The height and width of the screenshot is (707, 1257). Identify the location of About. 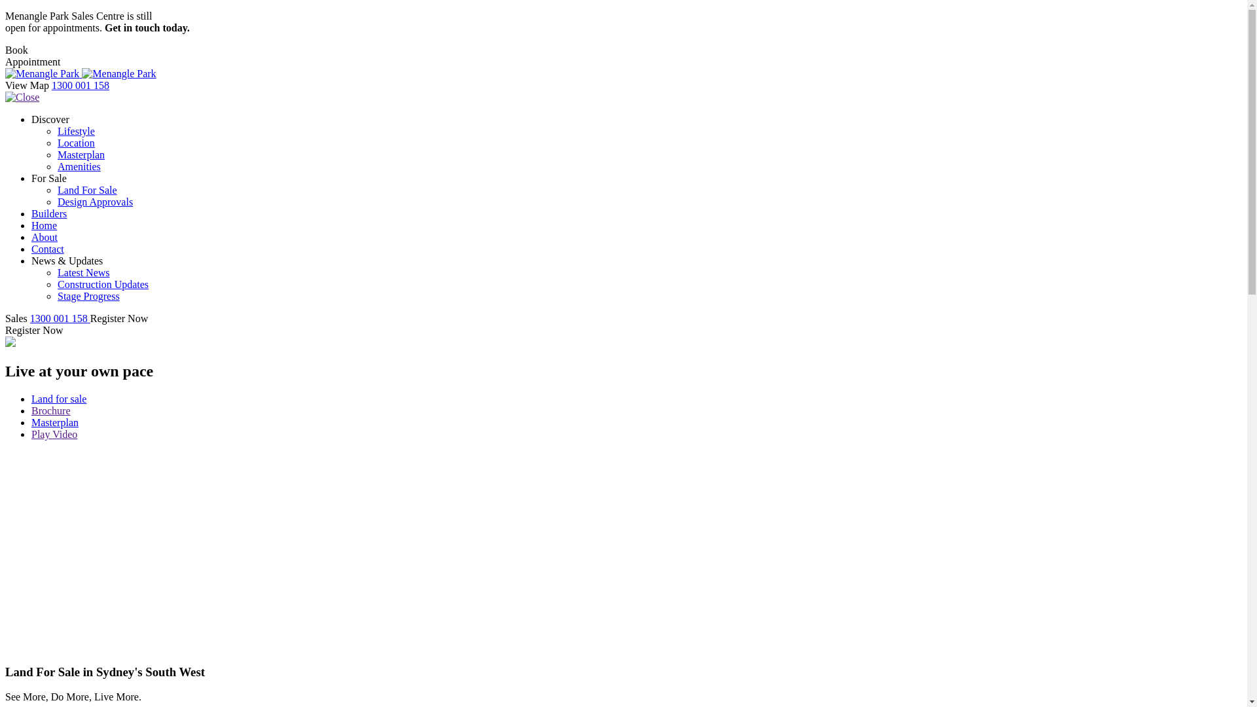
(45, 237).